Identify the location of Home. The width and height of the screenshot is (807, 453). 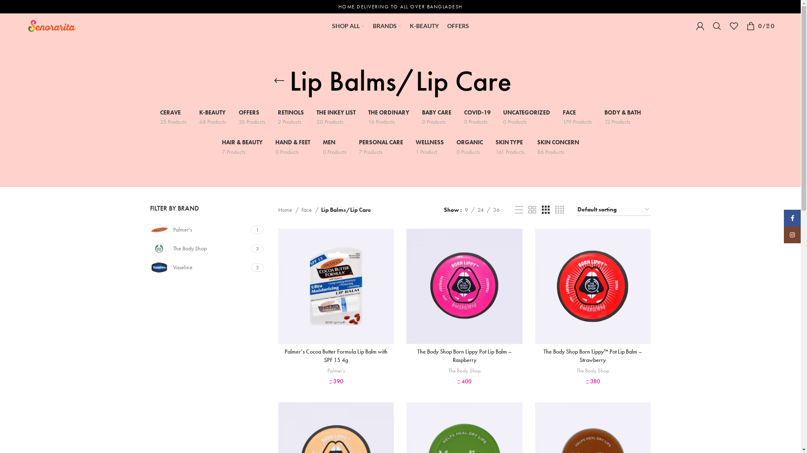
(288, 210).